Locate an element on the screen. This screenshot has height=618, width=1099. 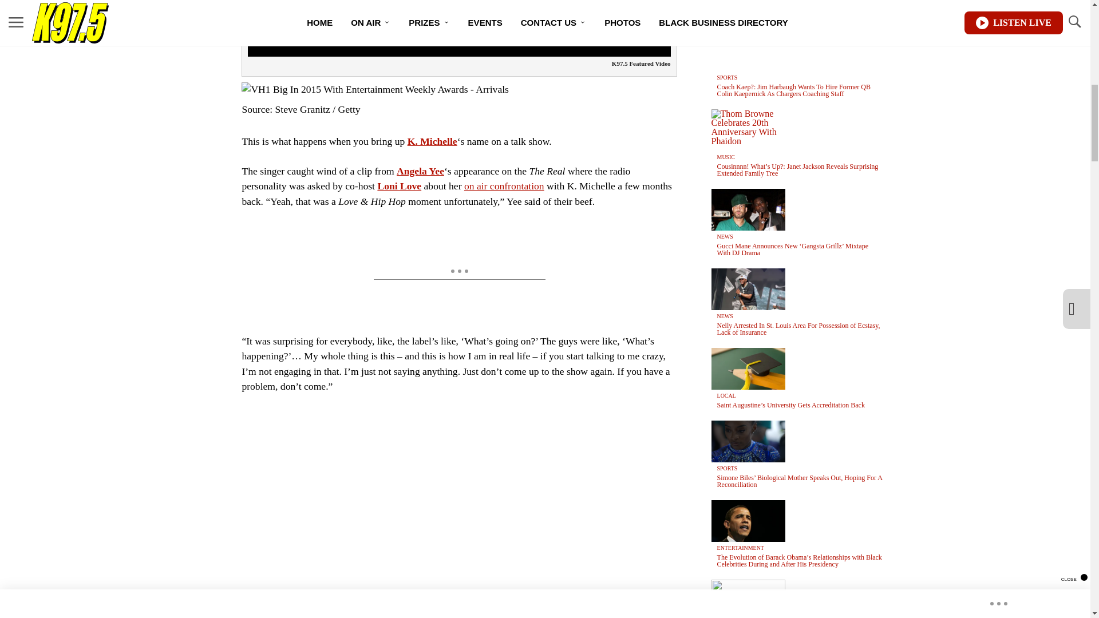
Embedded video is located at coordinates (458, 511).